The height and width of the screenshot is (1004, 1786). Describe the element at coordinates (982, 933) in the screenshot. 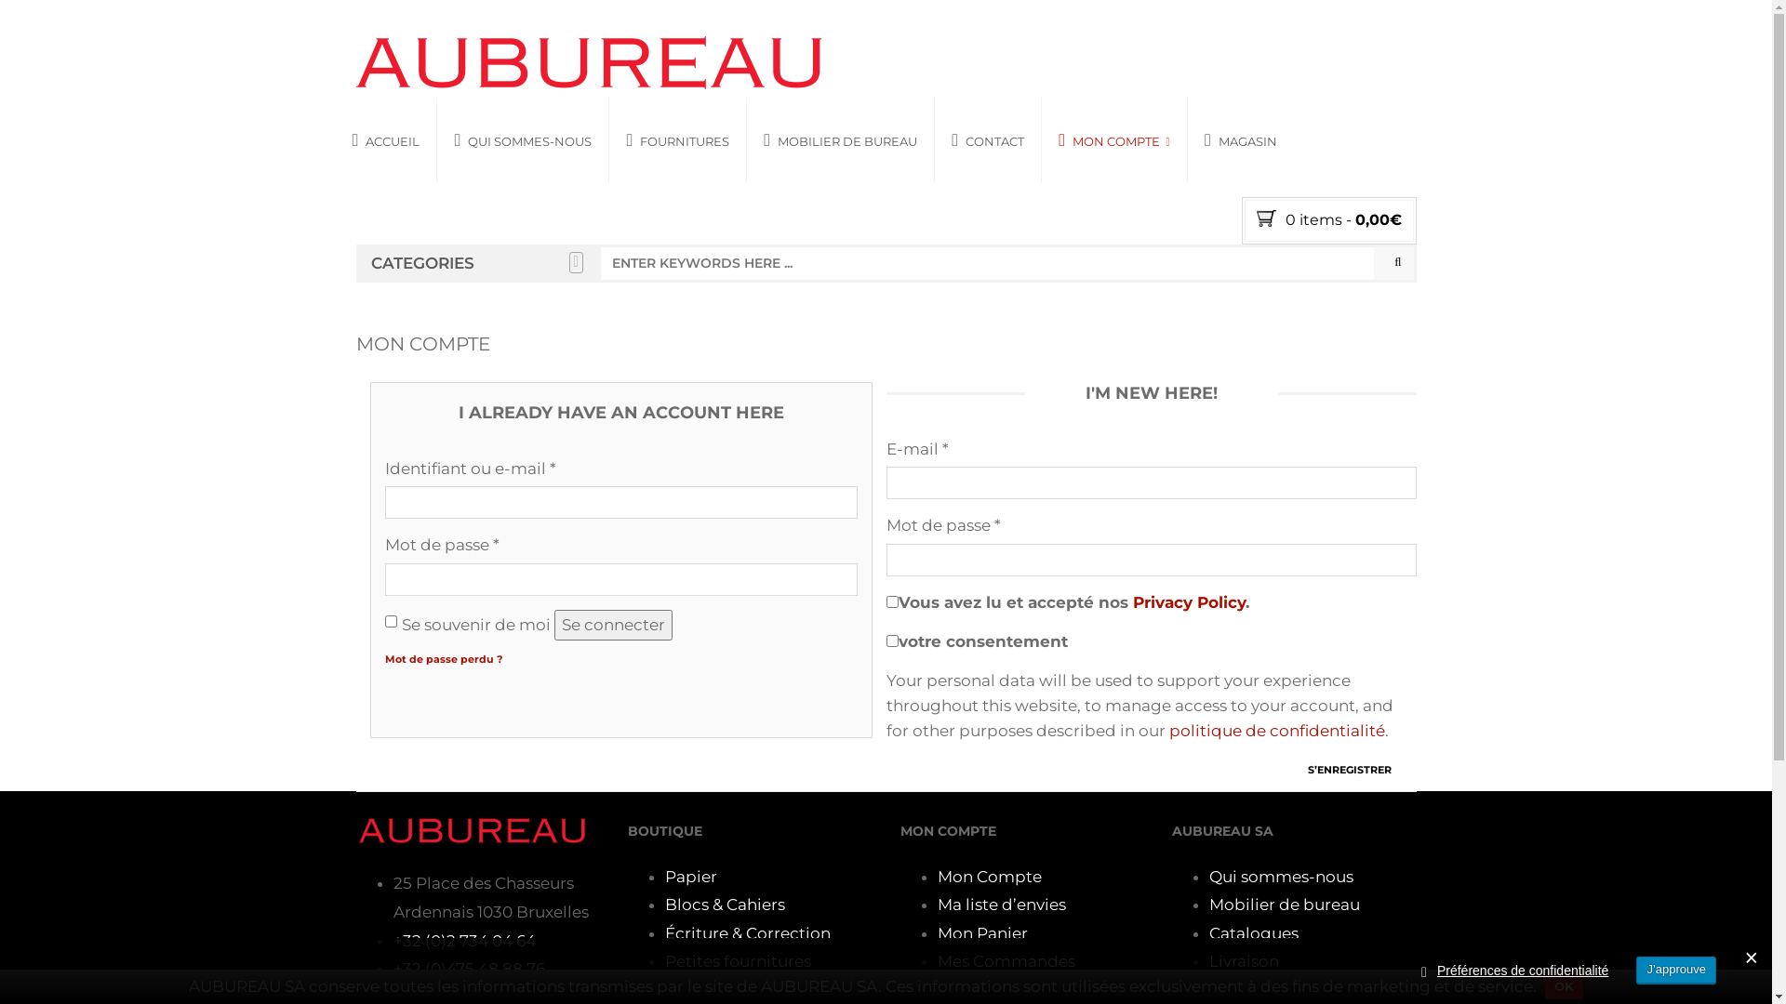

I see `Mon Panier` at that location.